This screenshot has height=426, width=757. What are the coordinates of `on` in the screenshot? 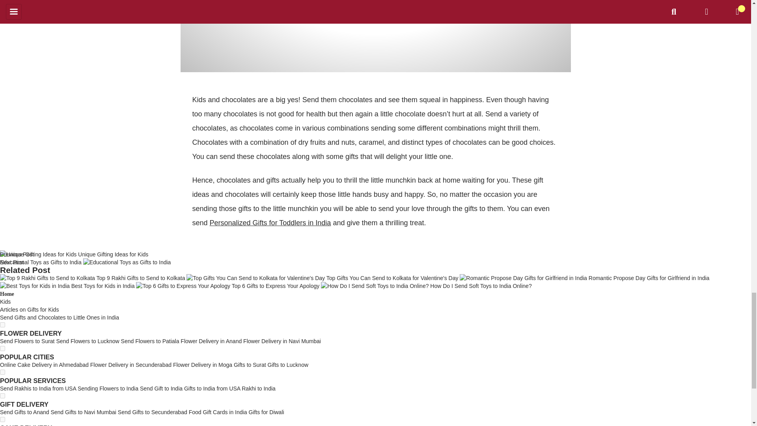 It's located at (2, 372).